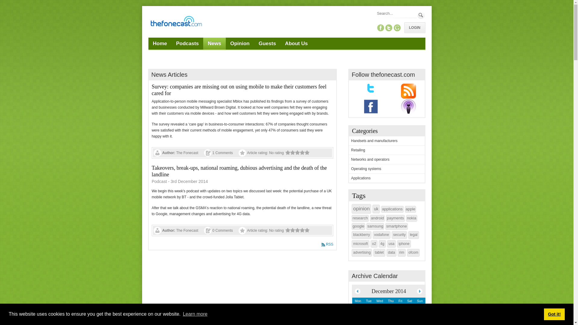  What do you see at coordinates (187, 153) in the screenshot?
I see `The Fonecast` at bounding box center [187, 153].